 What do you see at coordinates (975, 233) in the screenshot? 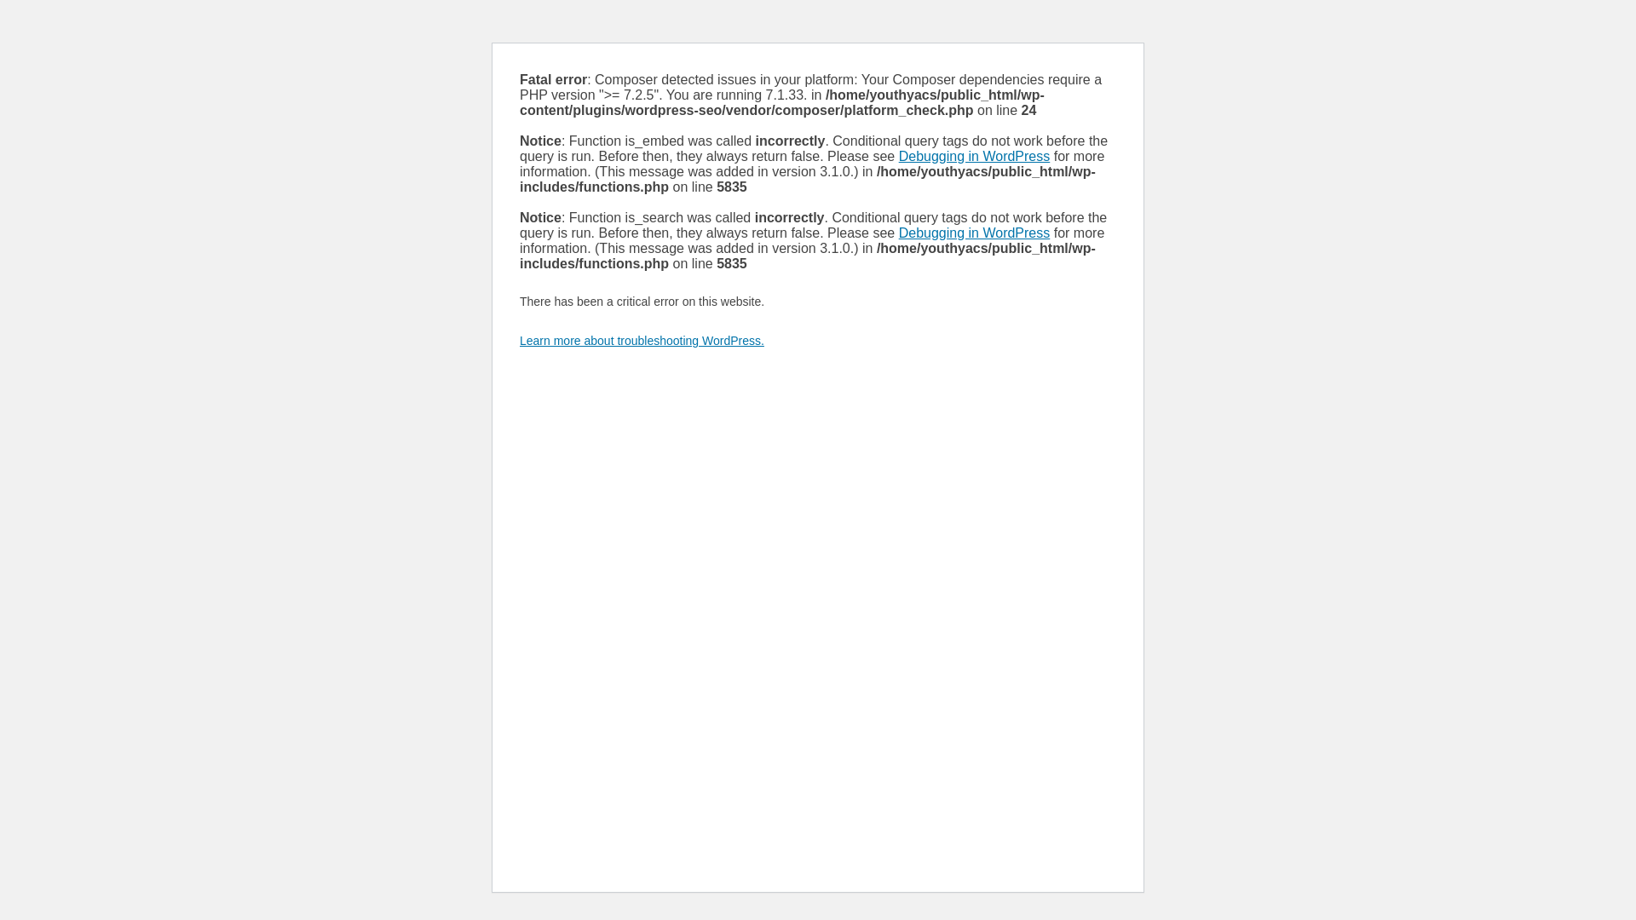
I see `Debugging in WordPress` at bounding box center [975, 233].